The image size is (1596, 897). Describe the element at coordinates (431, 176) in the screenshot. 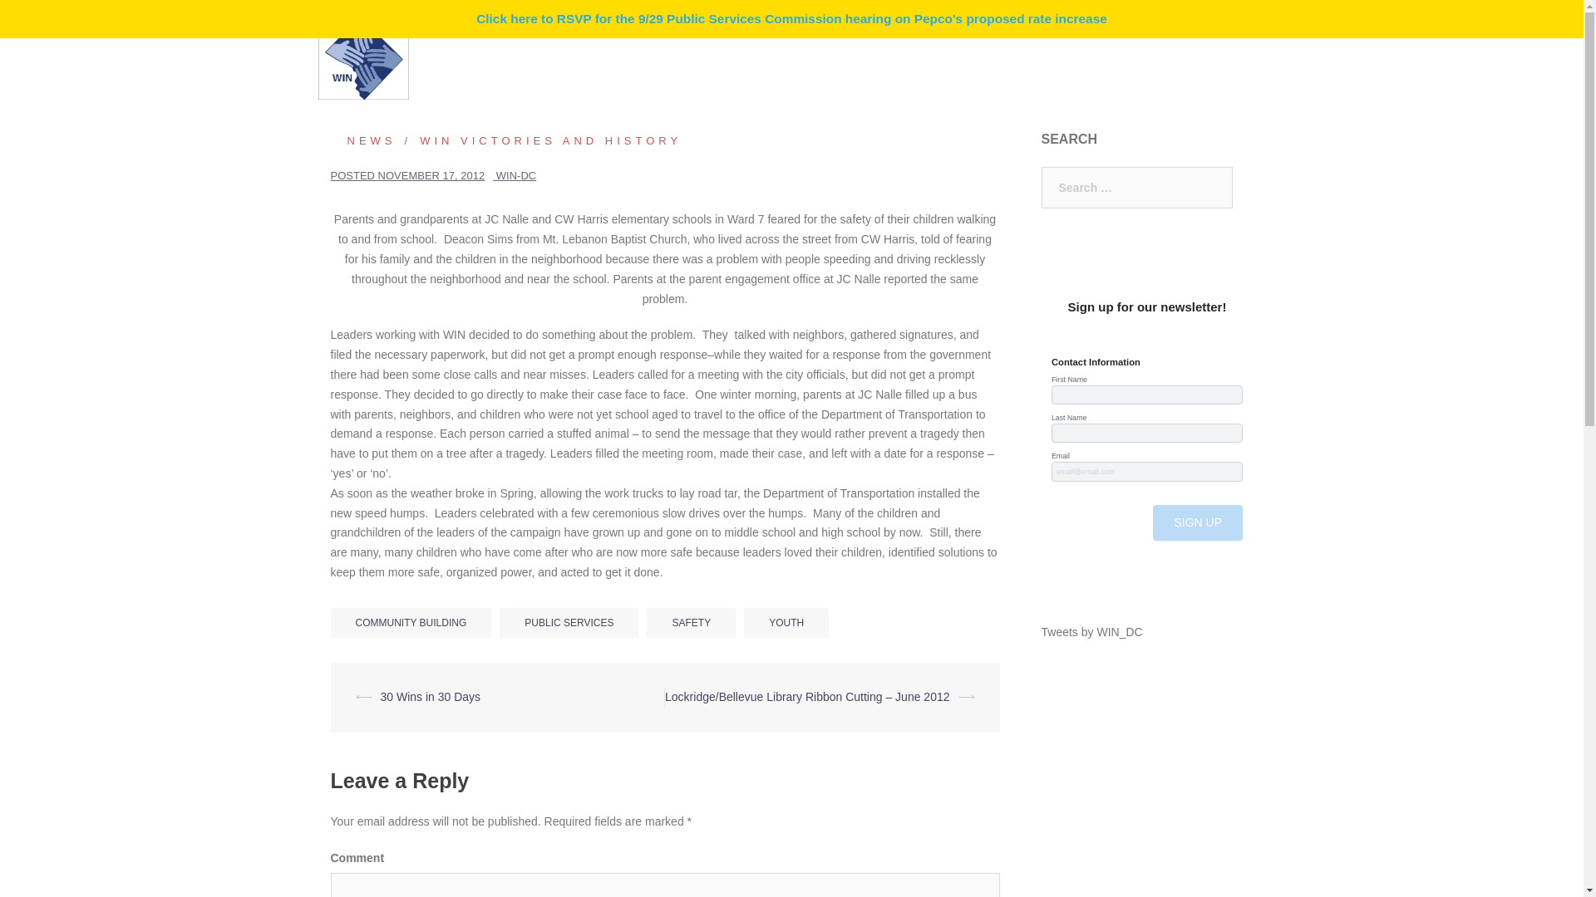

I see `NOVEMBER 17, 2012` at that location.